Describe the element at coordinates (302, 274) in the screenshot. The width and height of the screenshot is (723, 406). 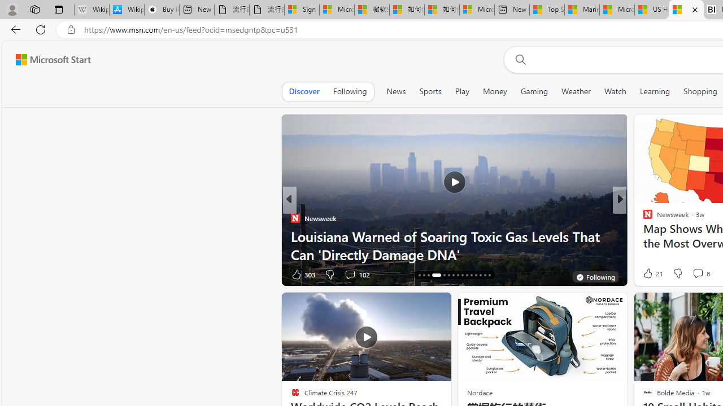
I see `303 Like` at that location.